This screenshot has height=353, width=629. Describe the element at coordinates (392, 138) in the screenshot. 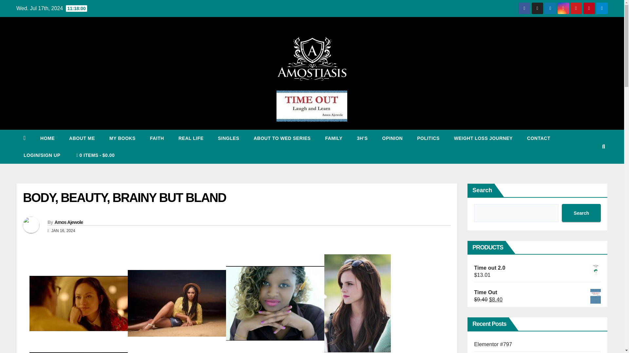

I see `OPINION` at that location.